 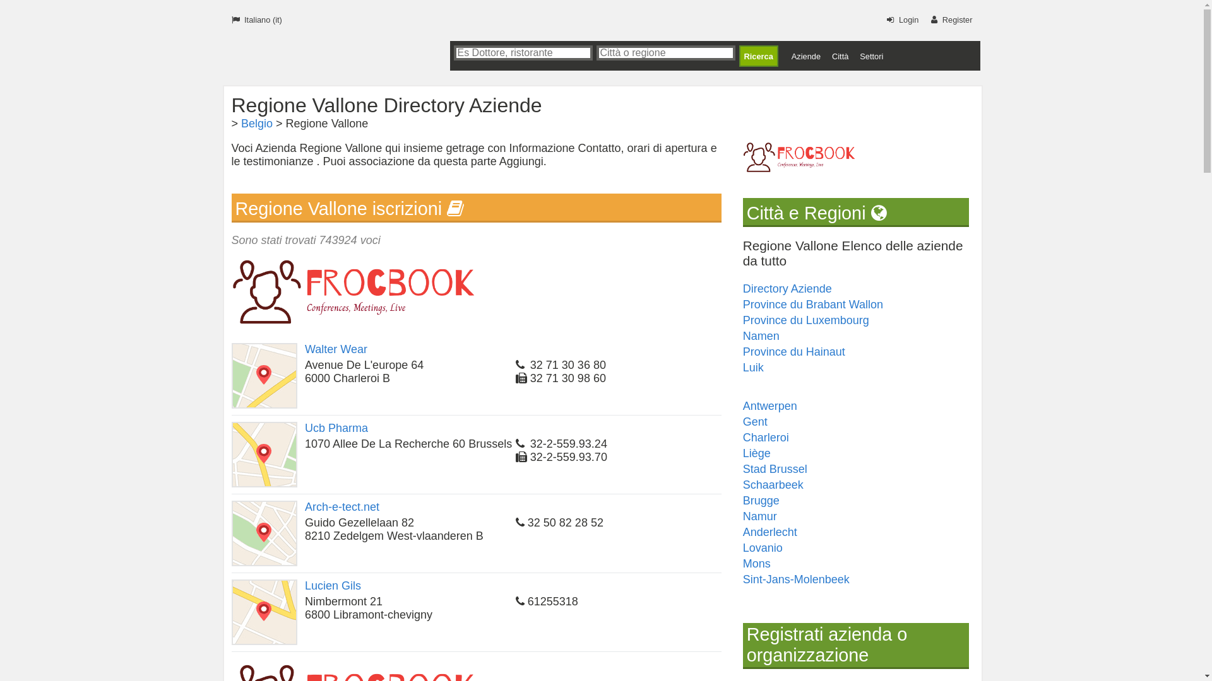 What do you see at coordinates (797, 579) in the screenshot?
I see `Sint-Jans-Molenbeek` at bounding box center [797, 579].